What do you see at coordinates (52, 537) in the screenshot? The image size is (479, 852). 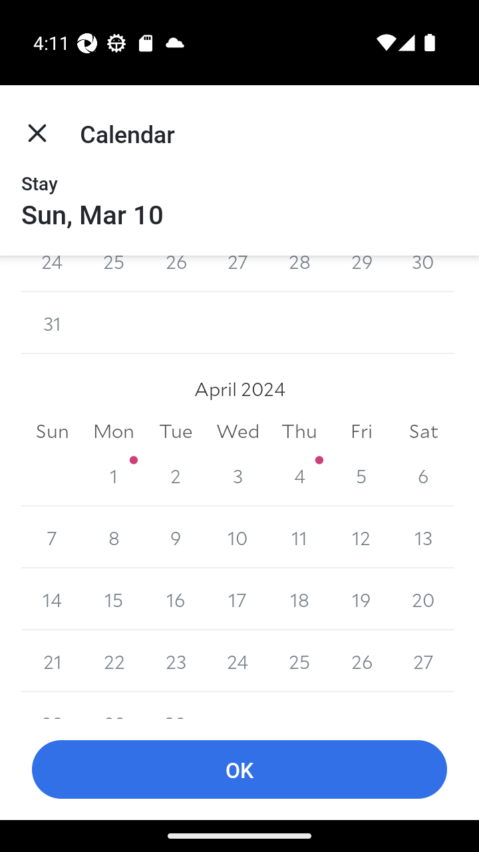 I see `7 7 April 2024` at bounding box center [52, 537].